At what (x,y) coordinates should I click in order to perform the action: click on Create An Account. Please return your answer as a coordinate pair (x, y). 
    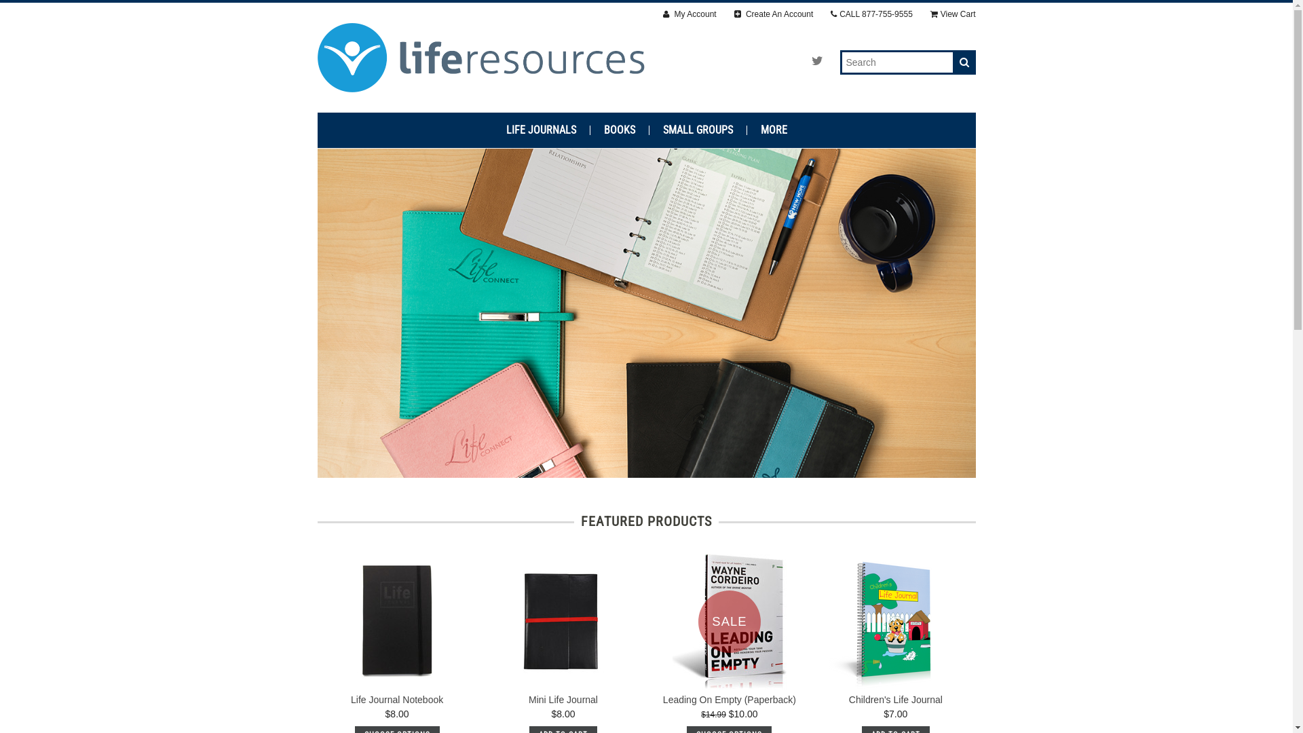
    Looking at the image, I should click on (774, 15).